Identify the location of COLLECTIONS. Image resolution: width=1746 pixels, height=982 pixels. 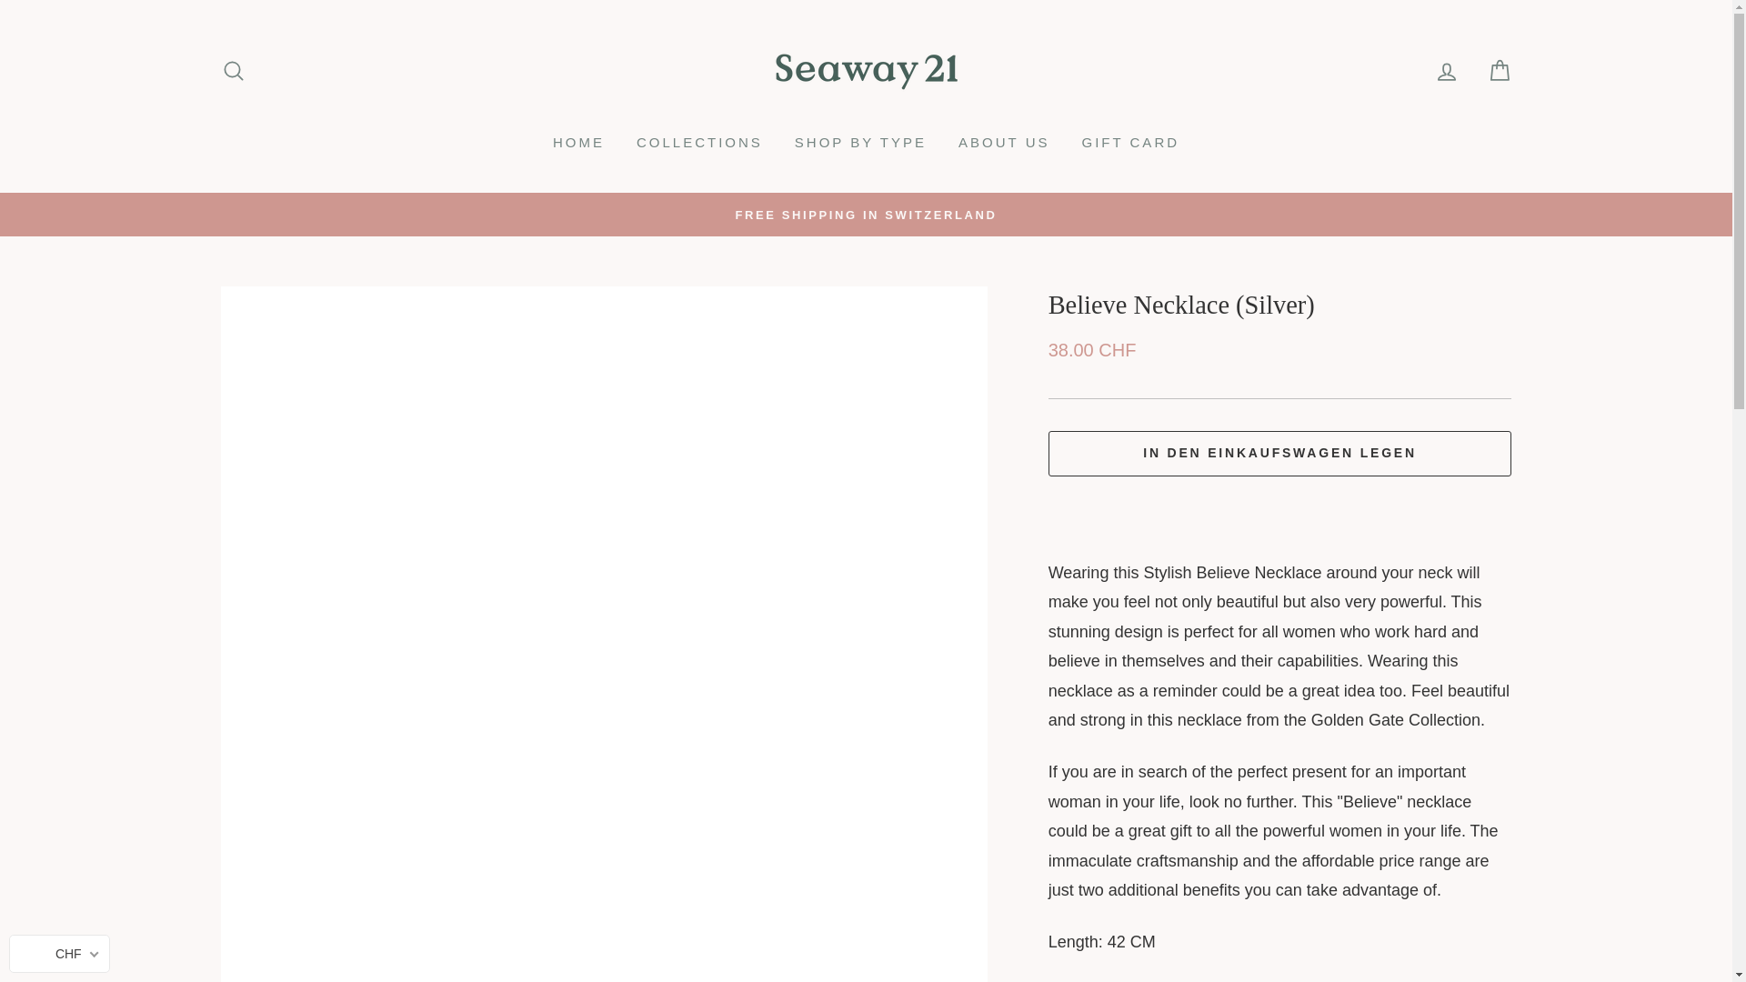
(700, 142).